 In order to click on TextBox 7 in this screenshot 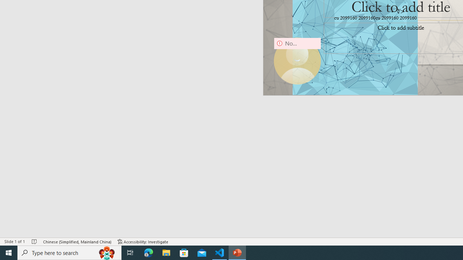, I will do `click(398, 12)`.